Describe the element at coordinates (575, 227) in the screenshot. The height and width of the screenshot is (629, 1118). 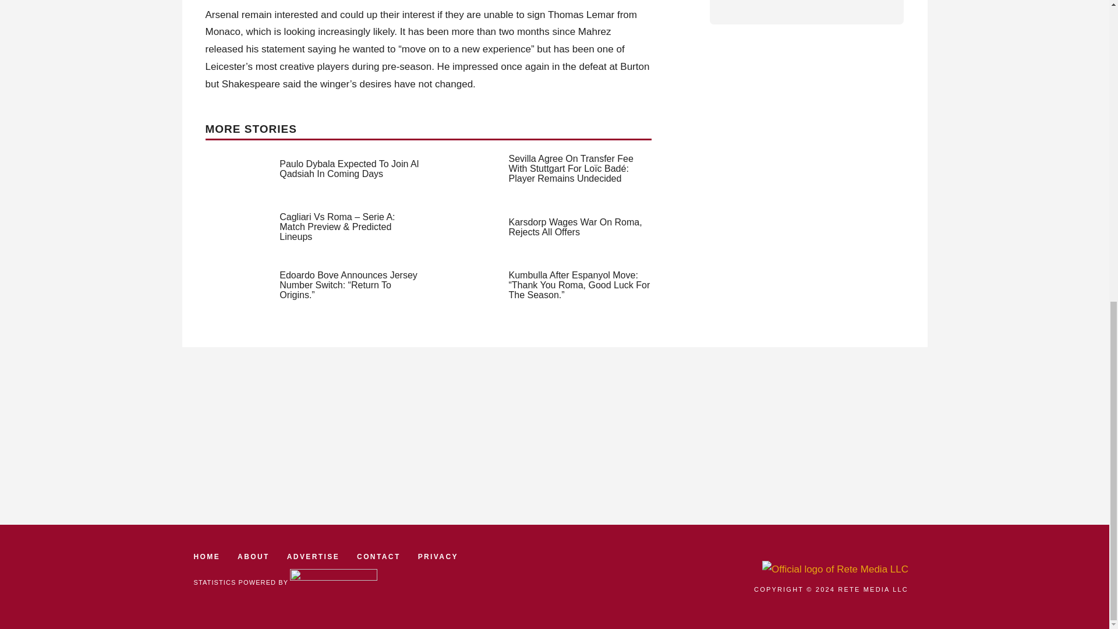
I see `Karsdorp Wages War On Roma, Rejects All Offers` at that location.